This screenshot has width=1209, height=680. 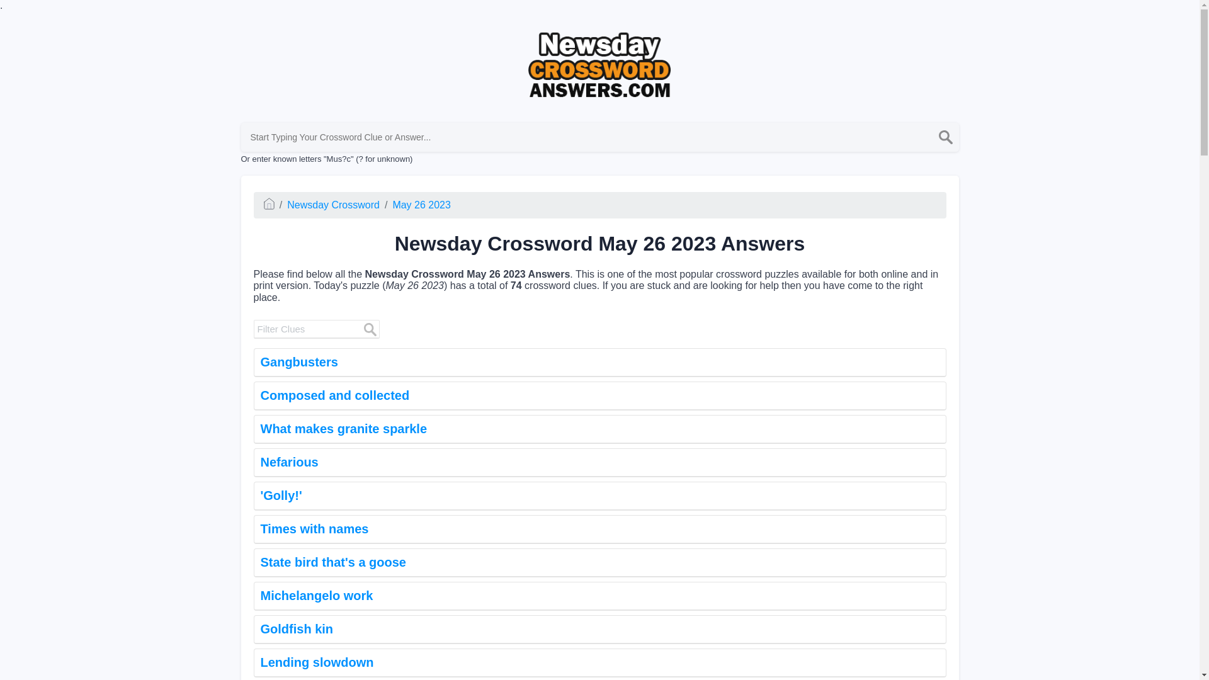 What do you see at coordinates (599, 429) in the screenshot?
I see `What makes granite sparkle` at bounding box center [599, 429].